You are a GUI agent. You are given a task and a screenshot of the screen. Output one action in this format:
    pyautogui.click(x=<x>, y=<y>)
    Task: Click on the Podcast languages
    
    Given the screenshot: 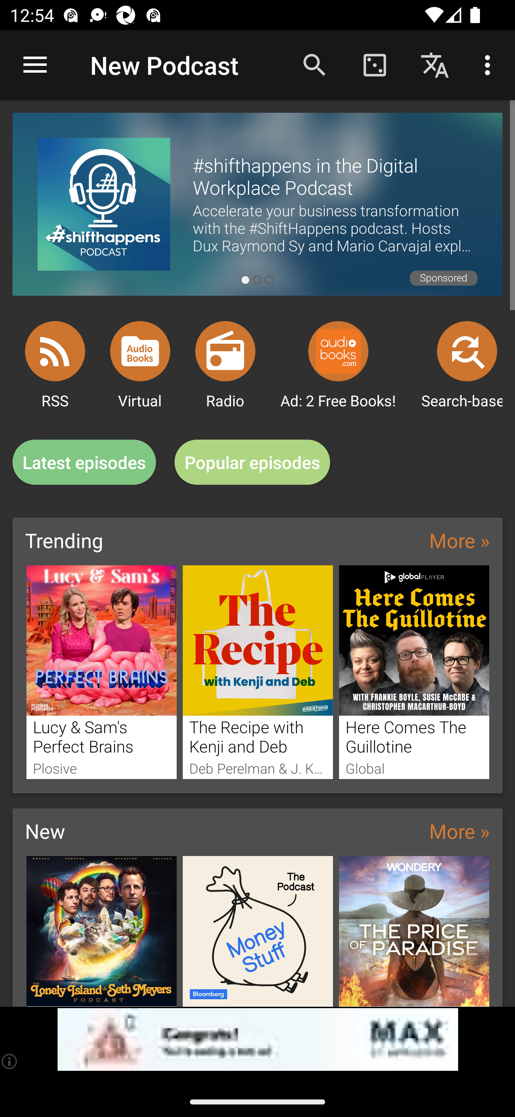 What is the action you would take?
    pyautogui.click(x=435, y=64)
    